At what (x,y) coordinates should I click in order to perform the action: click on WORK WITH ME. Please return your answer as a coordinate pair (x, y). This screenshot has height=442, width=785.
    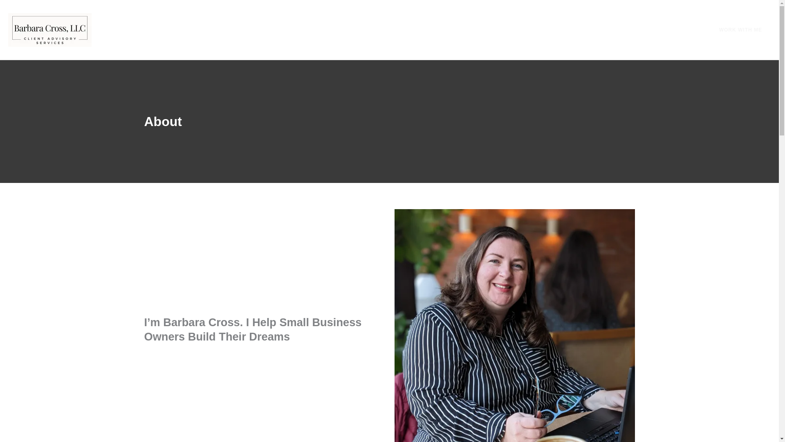
    Looking at the image, I should click on (736, 30).